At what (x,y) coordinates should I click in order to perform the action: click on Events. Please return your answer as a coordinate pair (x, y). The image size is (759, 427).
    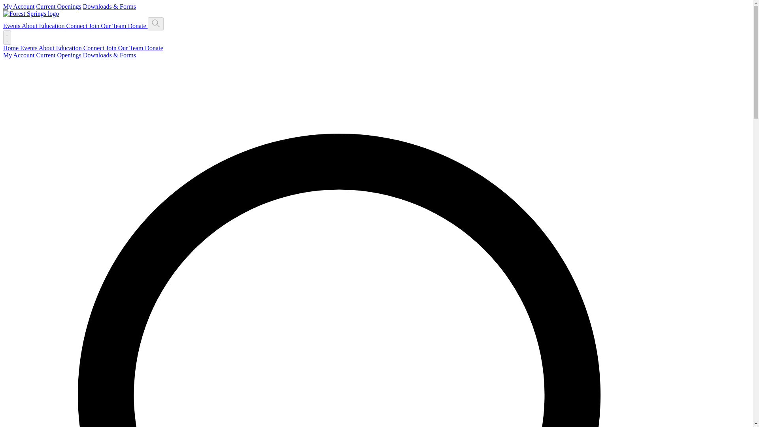
    Looking at the image, I should click on (29, 48).